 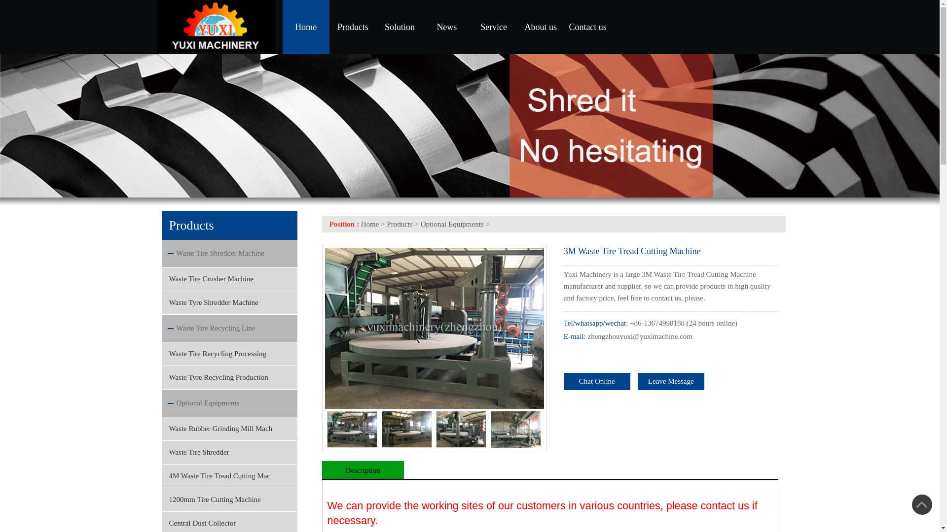 I want to click on Waste Tyre Recycling Production, so click(x=229, y=377).